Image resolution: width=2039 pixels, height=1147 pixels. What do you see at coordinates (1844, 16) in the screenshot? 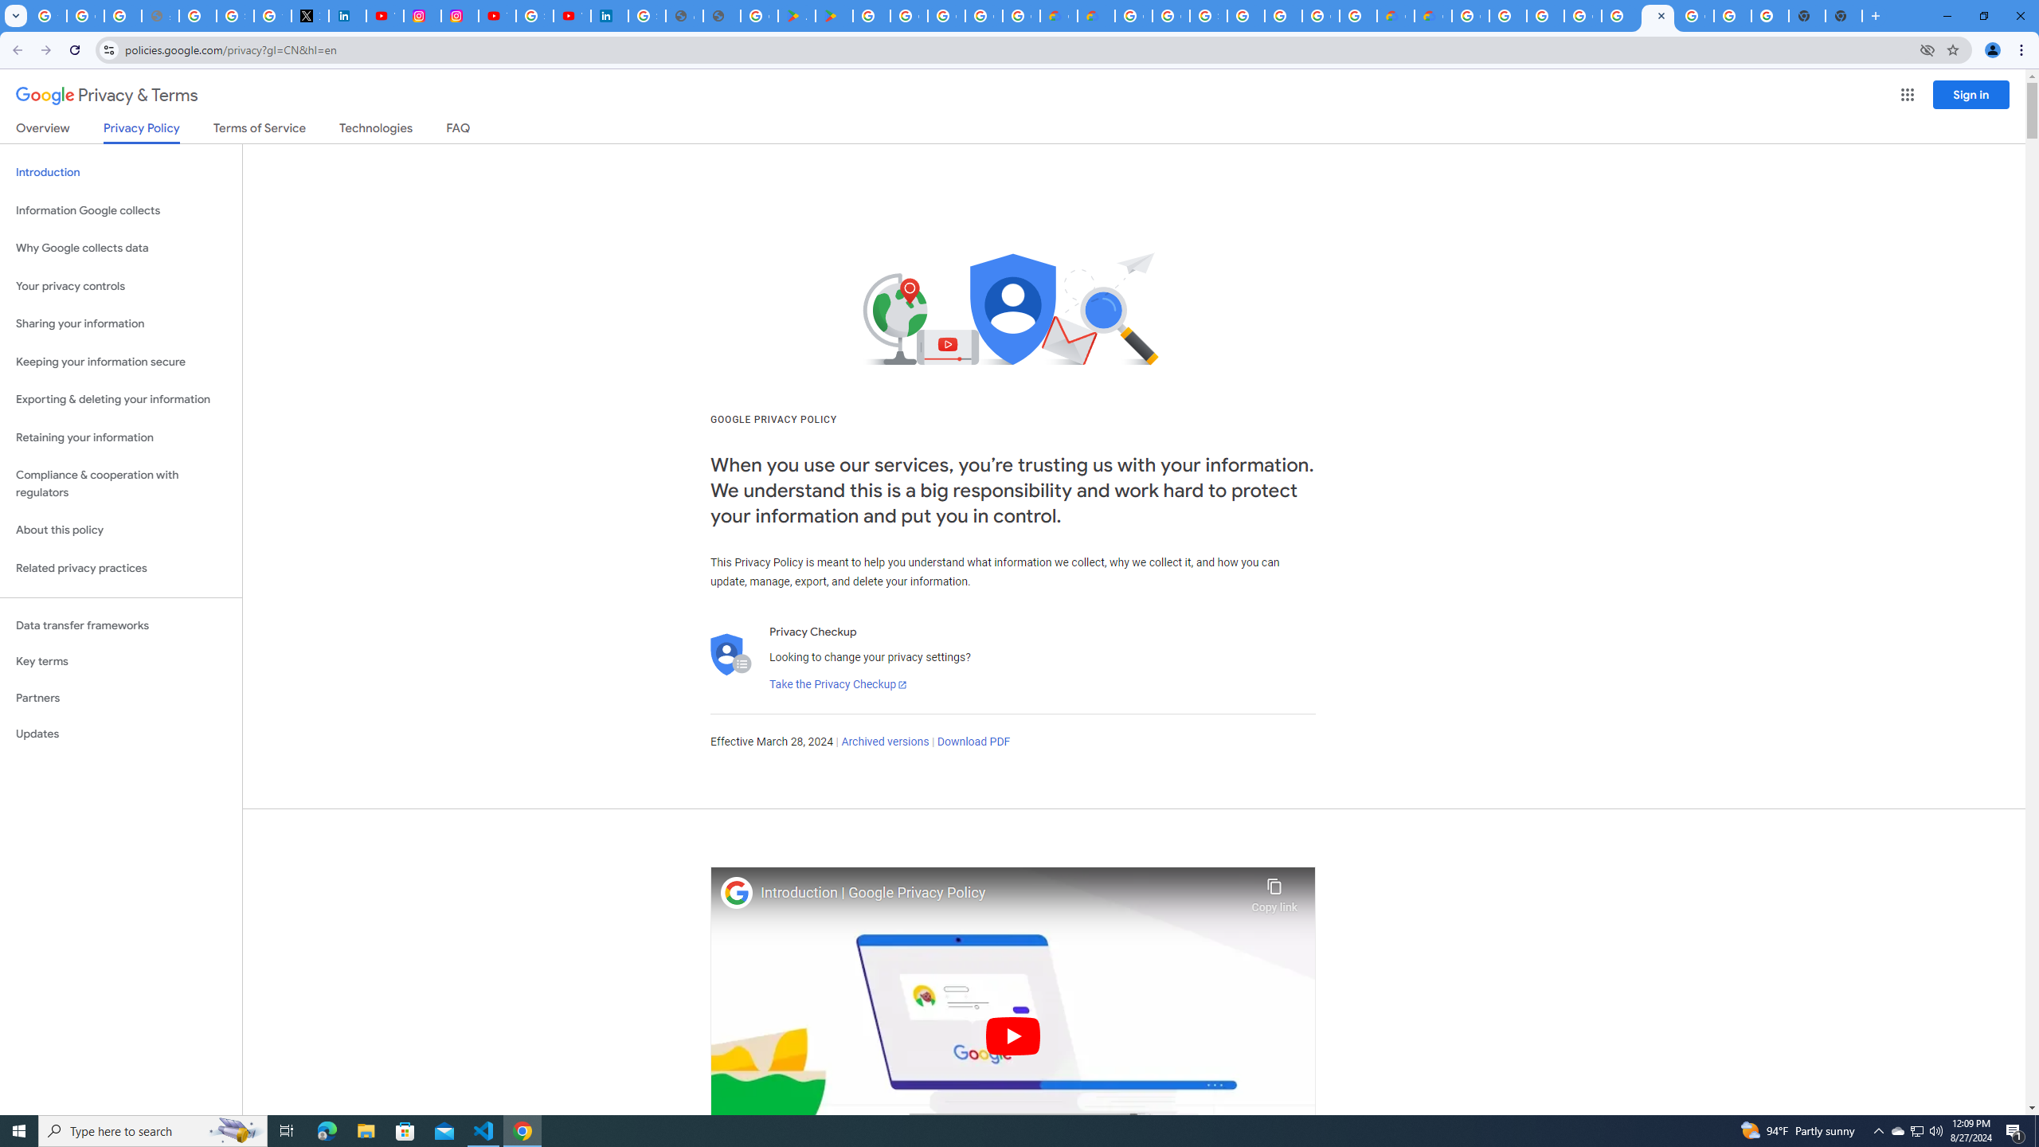
I see `New Tab` at bounding box center [1844, 16].